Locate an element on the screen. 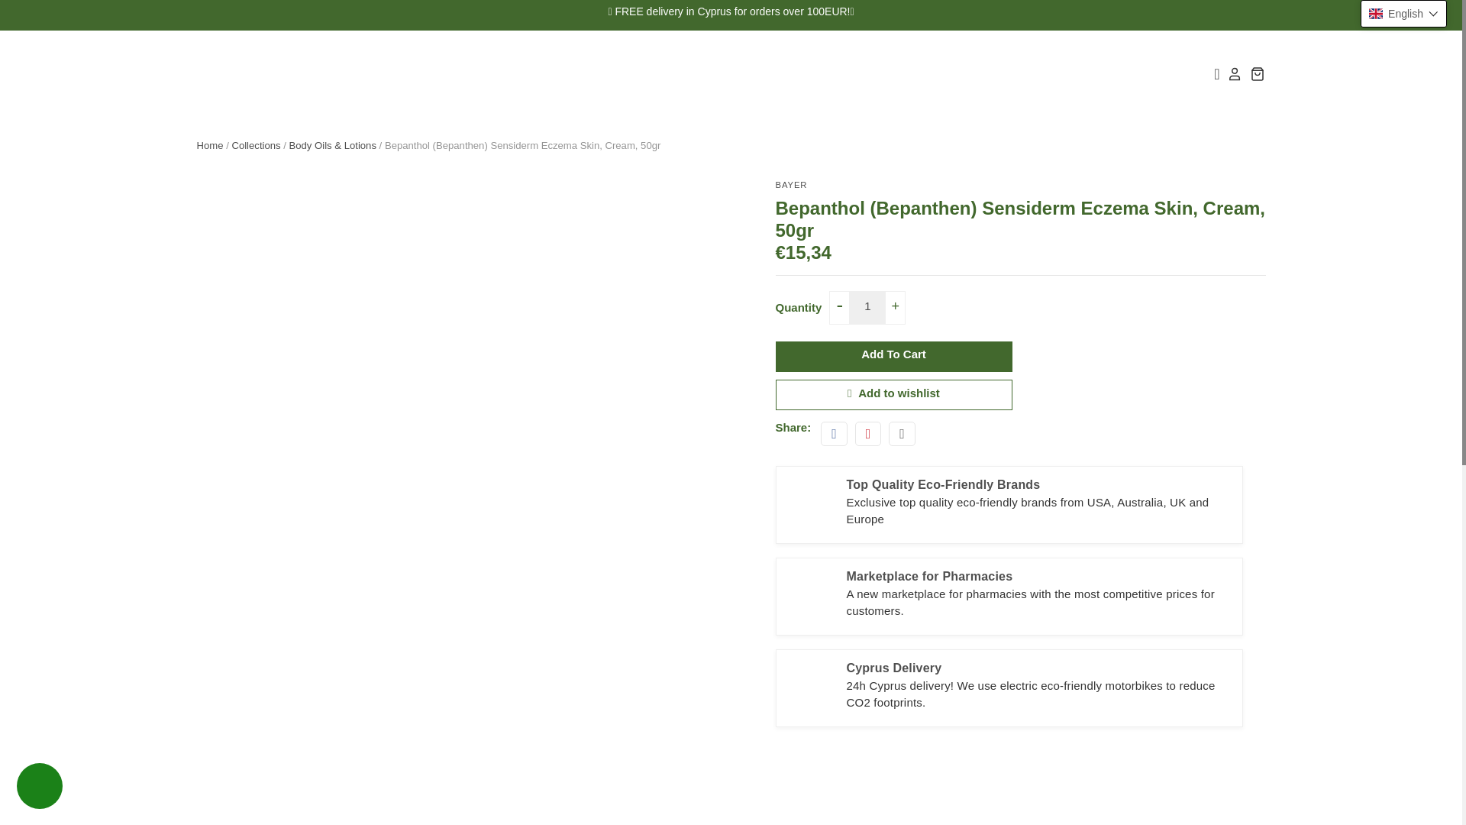  1 is located at coordinates (867, 308).